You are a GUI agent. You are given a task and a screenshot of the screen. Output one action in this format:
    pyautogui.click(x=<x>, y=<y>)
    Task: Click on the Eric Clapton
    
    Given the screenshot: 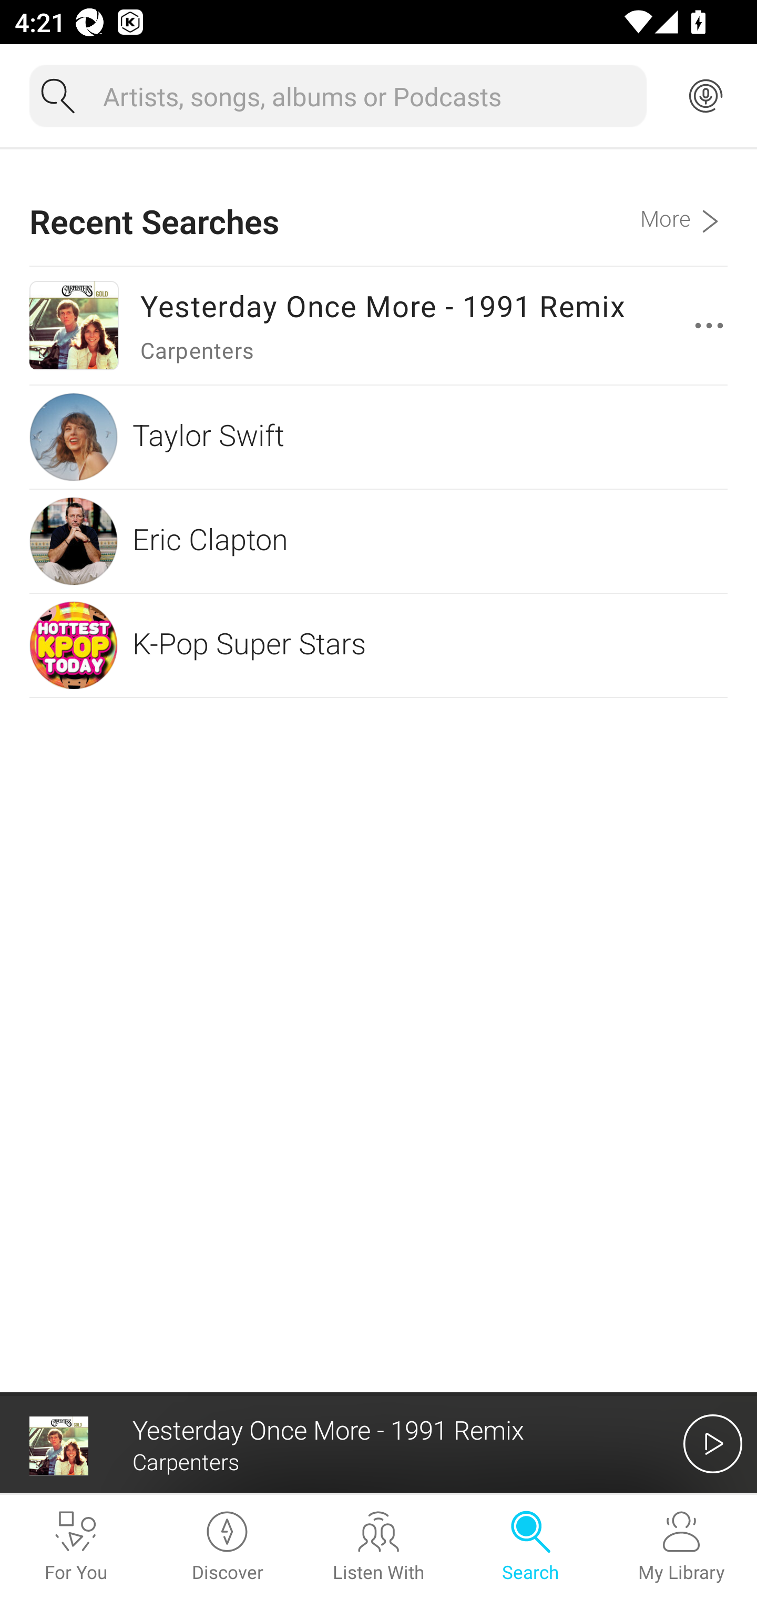 What is the action you would take?
    pyautogui.click(x=378, y=541)
    